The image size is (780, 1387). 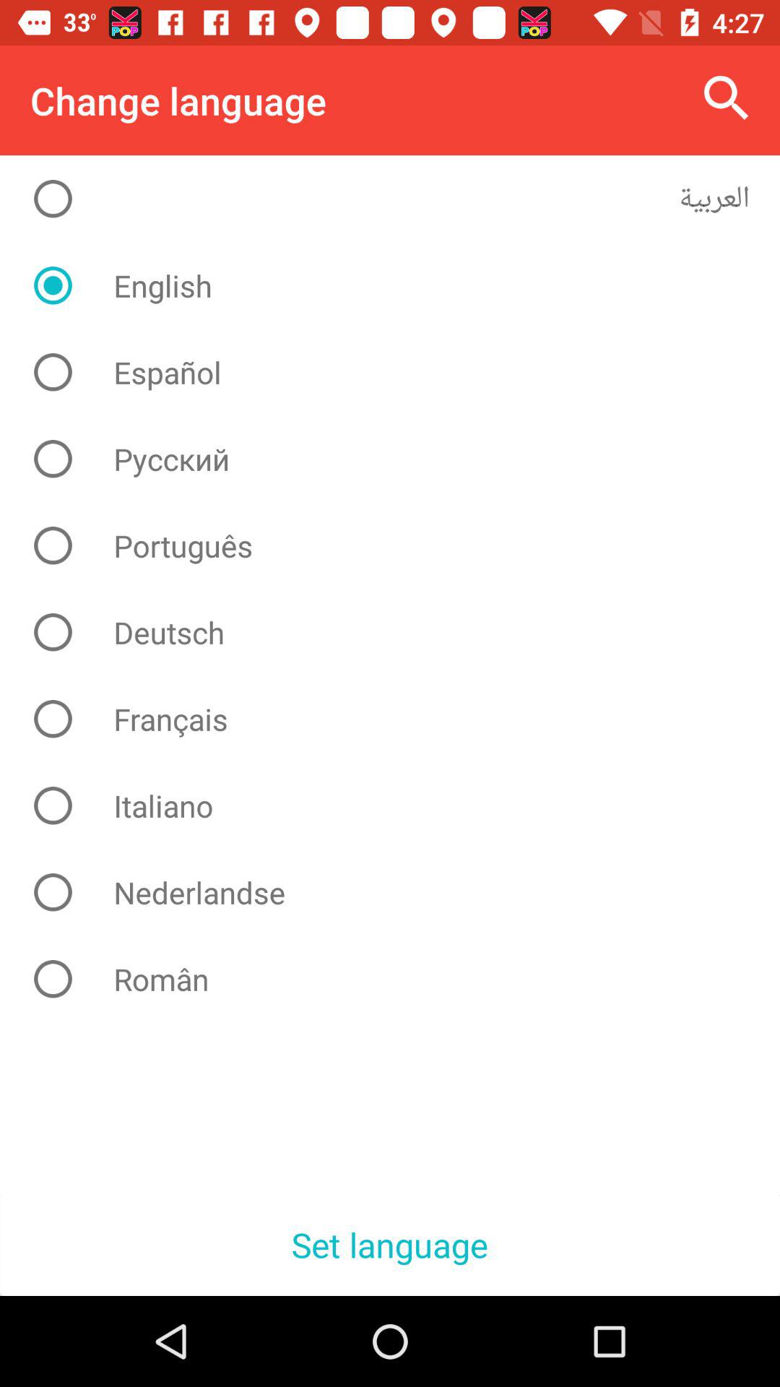 I want to click on choose item next to change language icon, so click(x=727, y=98).